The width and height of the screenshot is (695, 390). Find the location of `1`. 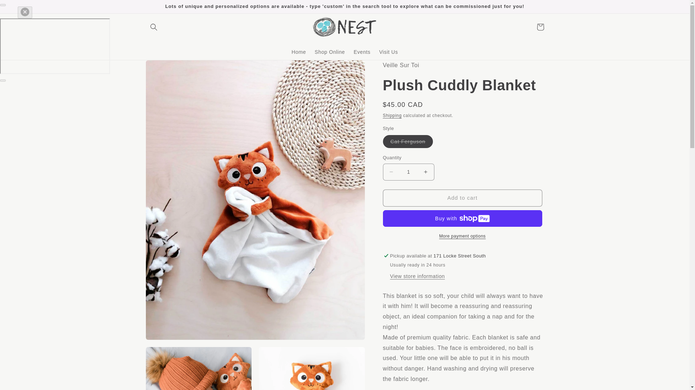

1 is located at coordinates (408, 172).